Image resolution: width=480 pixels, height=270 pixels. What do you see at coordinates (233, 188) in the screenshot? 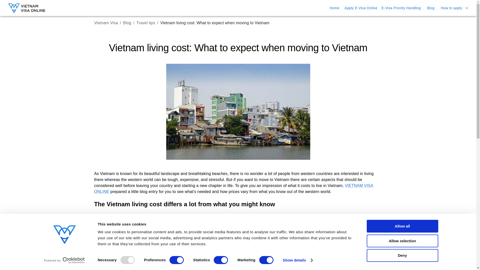
I see `VIETNAM VISA ONLINE` at bounding box center [233, 188].